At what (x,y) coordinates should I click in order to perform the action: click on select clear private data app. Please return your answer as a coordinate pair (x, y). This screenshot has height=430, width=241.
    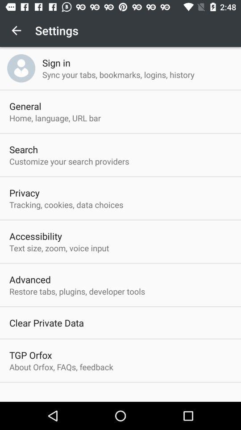
    Looking at the image, I should click on (46, 322).